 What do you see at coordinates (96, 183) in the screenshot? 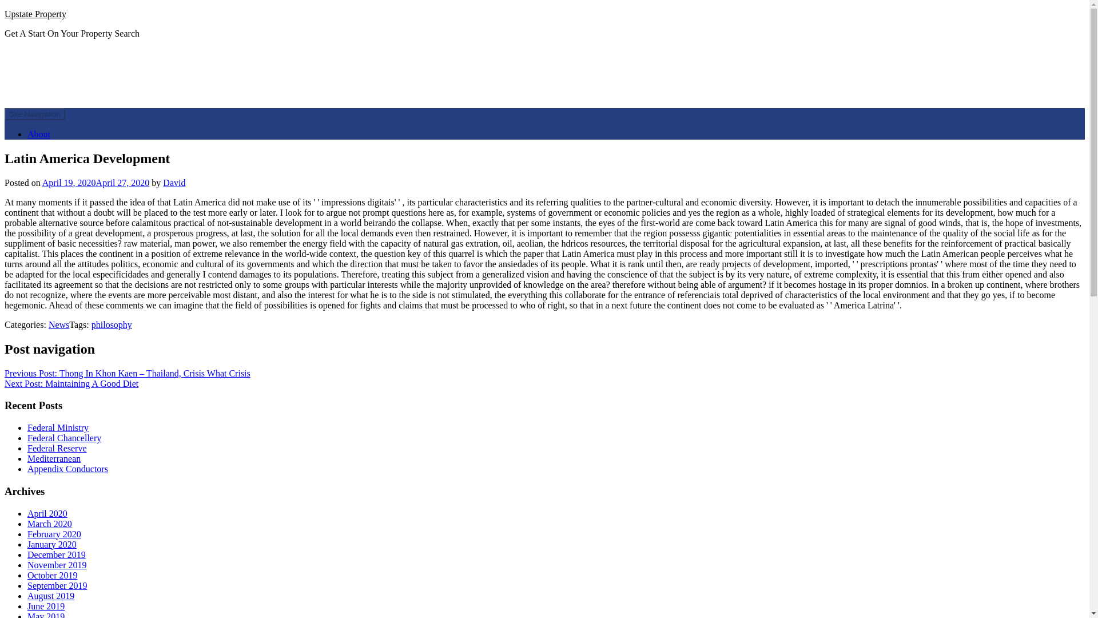
I see `April 19, 2020April 27, 2020` at bounding box center [96, 183].